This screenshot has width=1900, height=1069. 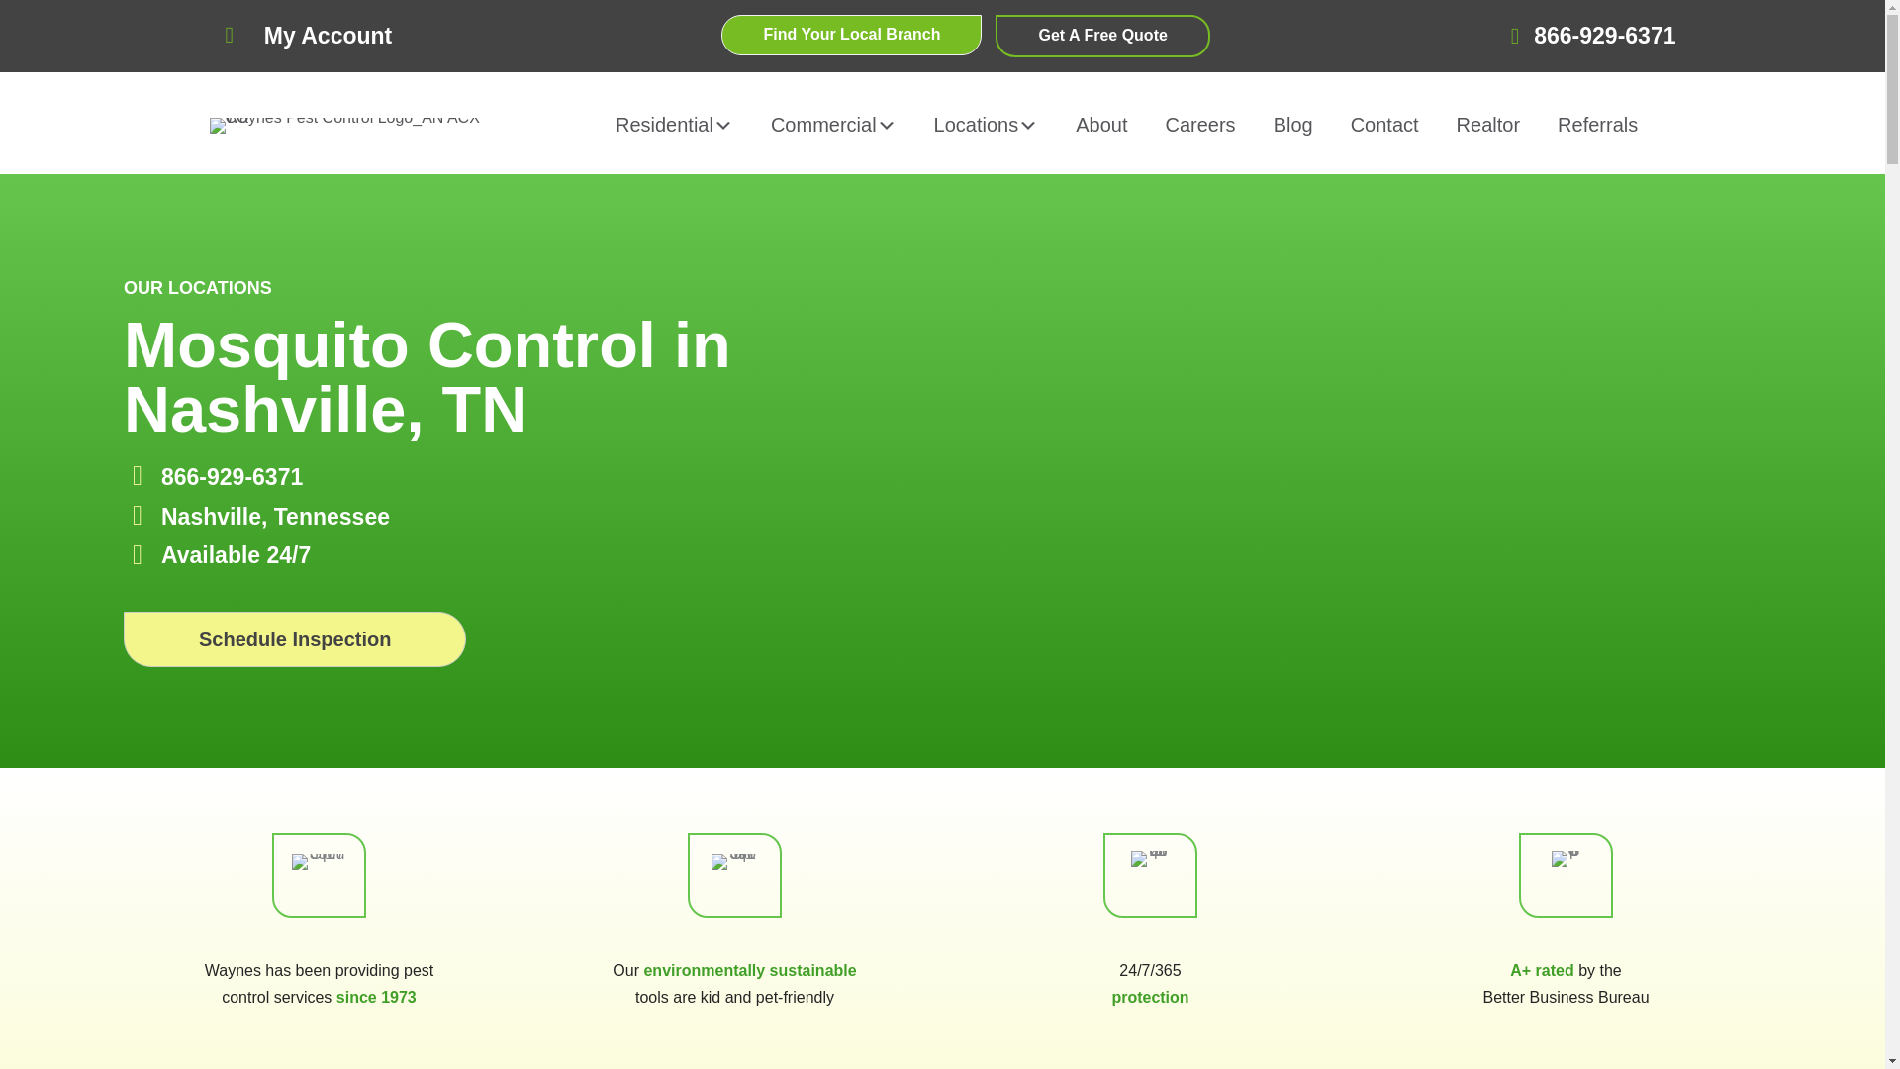 I want to click on Locations, so click(x=985, y=125).